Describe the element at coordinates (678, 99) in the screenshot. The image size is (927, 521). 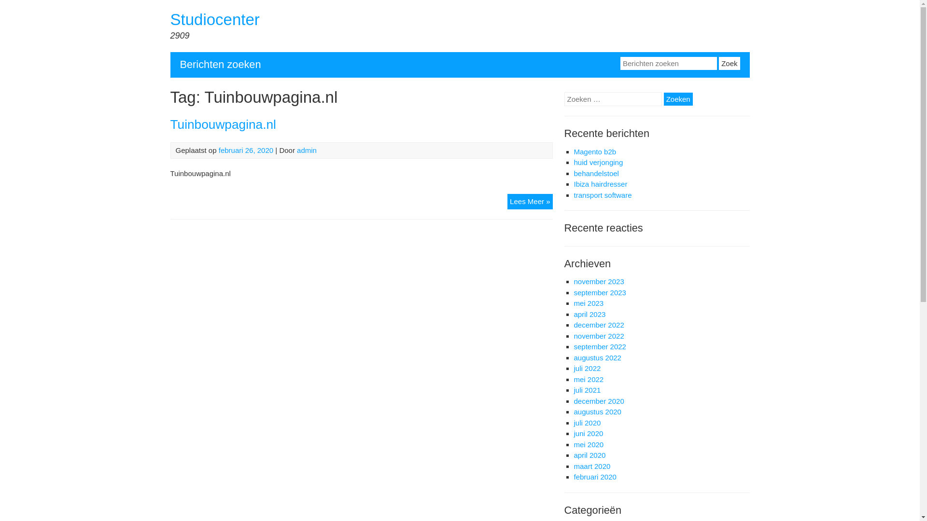
I see `Zoeken` at that location.